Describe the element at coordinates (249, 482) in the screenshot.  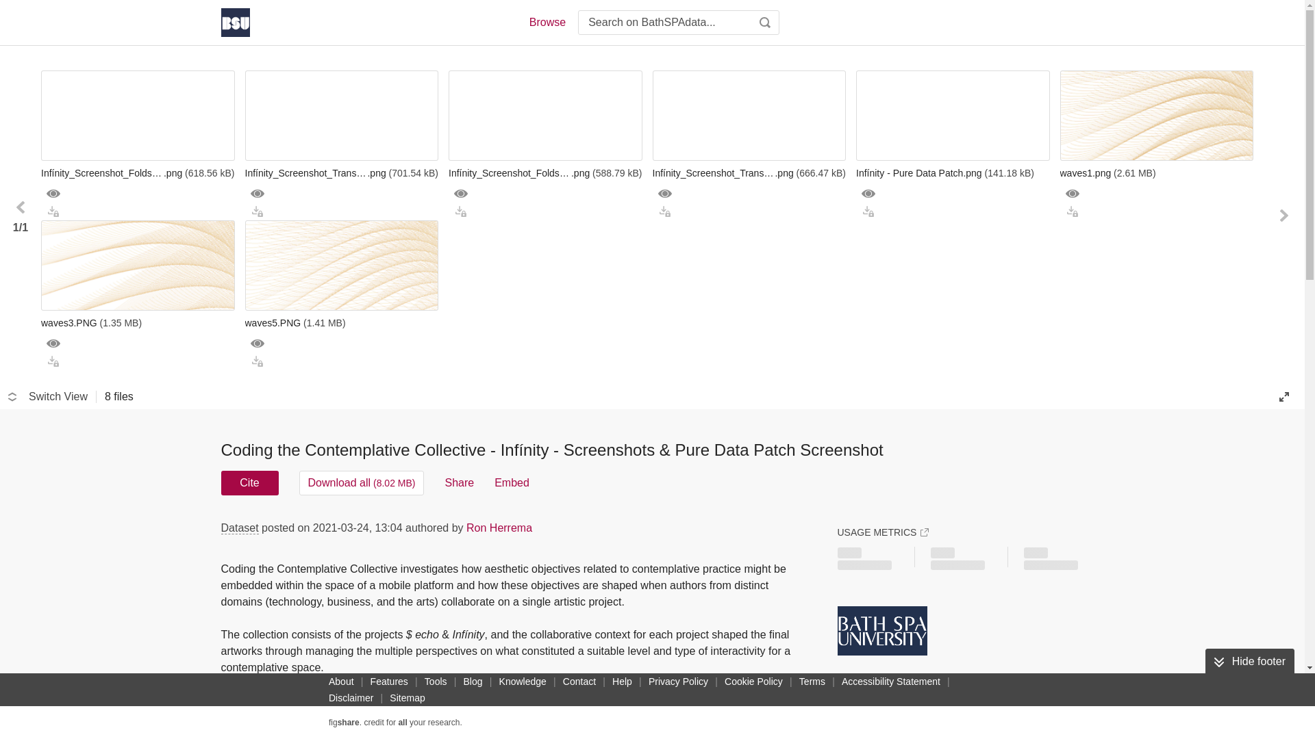
I see `Cite` at that location.